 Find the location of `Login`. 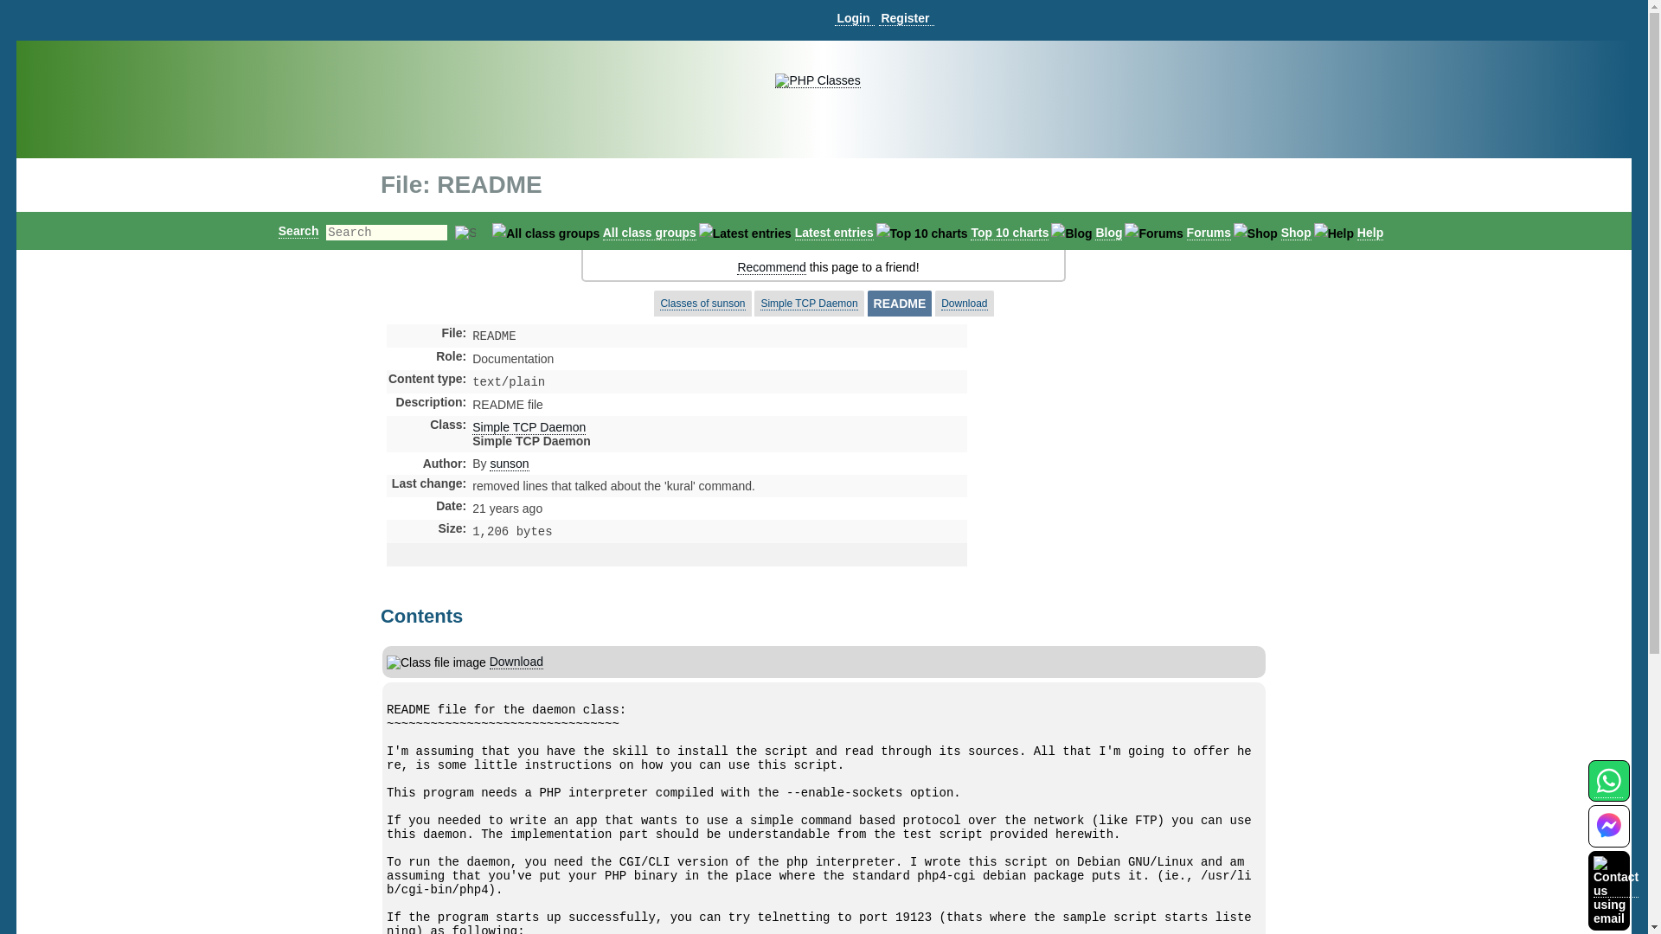

Login is located at coordinates (854, 18).